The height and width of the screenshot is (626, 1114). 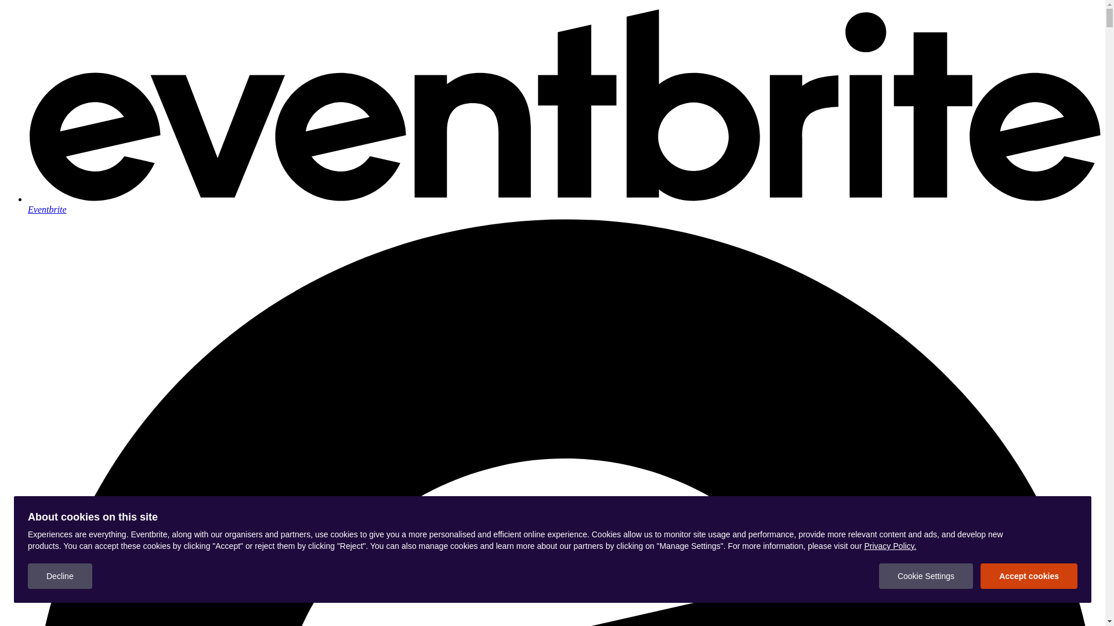 What do you see at coordinates (564, 204) in the screenshot?
I see `Eventbrite` at bounding box center [564, 204].